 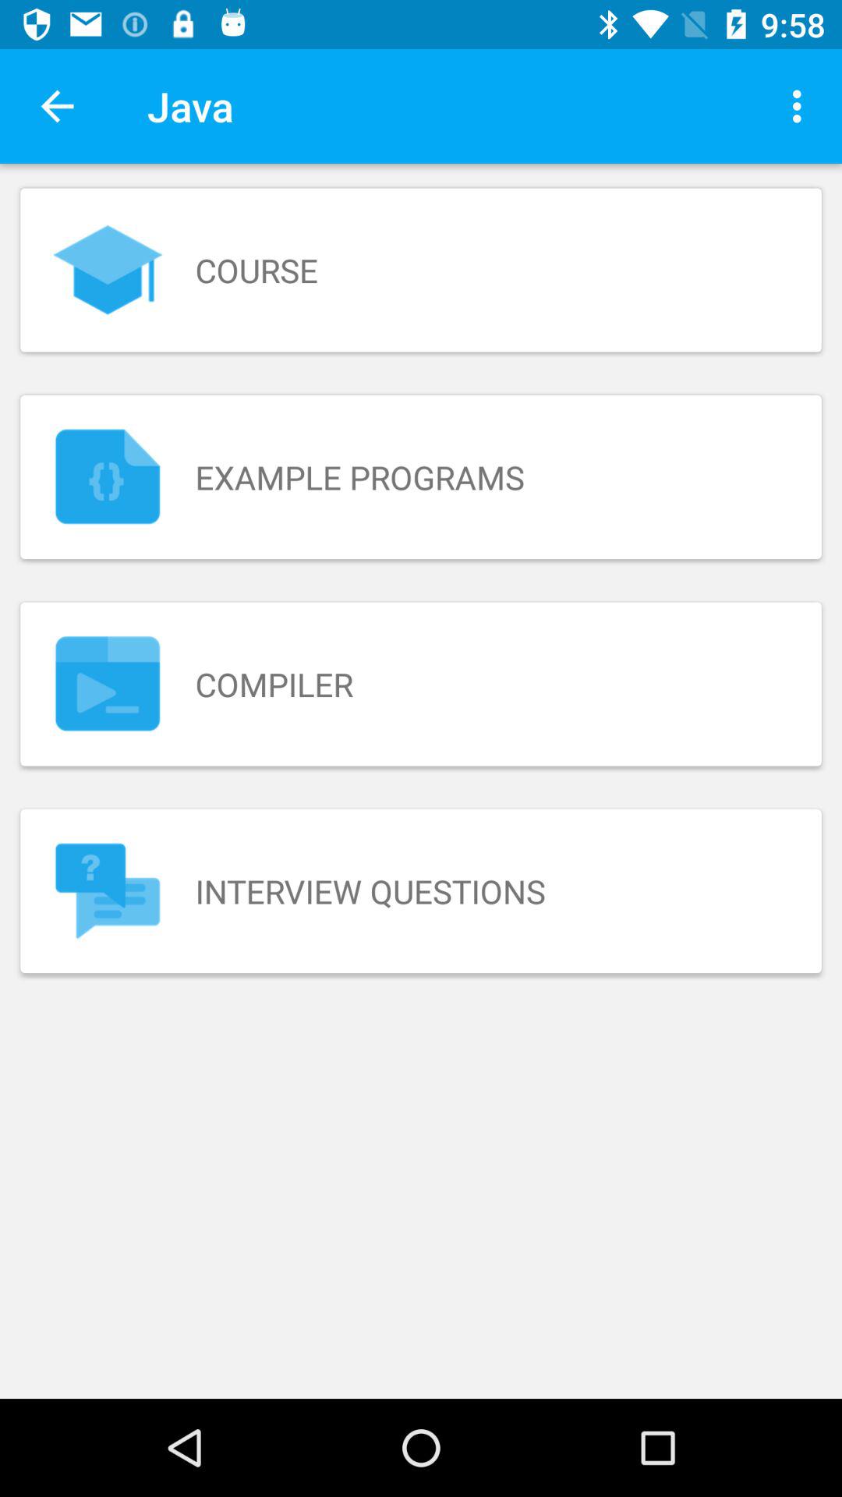 I want to click on turn on icon next to the java icon, so click(x=801, y=106).